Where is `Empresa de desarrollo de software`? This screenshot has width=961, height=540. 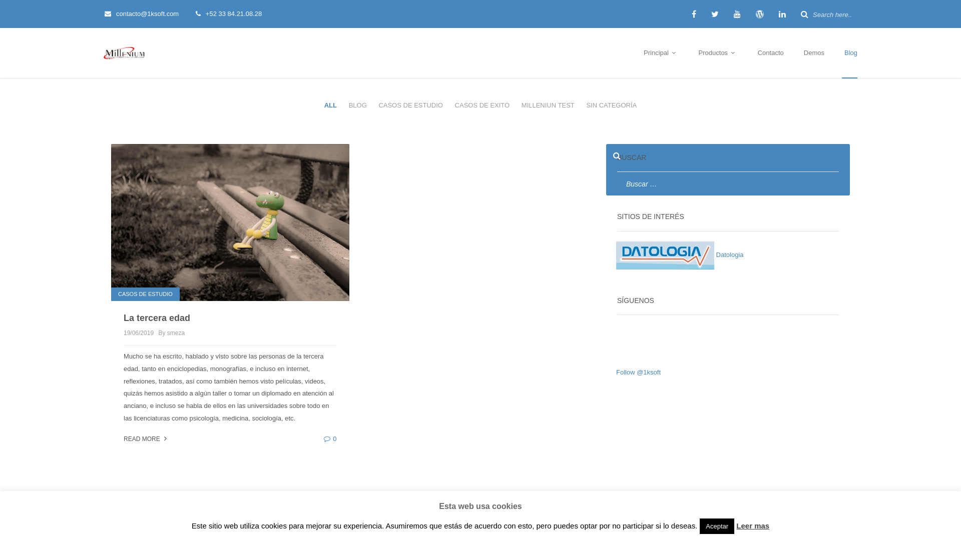
Empresa de desarrollo de software is located at coordinates (665, 255).